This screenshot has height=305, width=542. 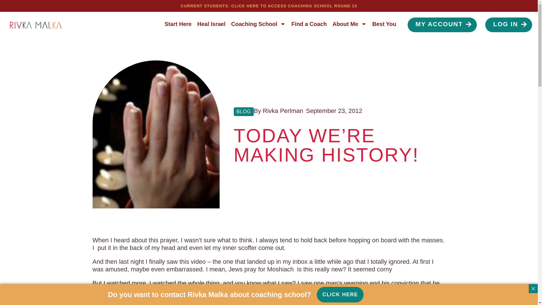 I want to click on Coaching School, so click(x=258, y=24).